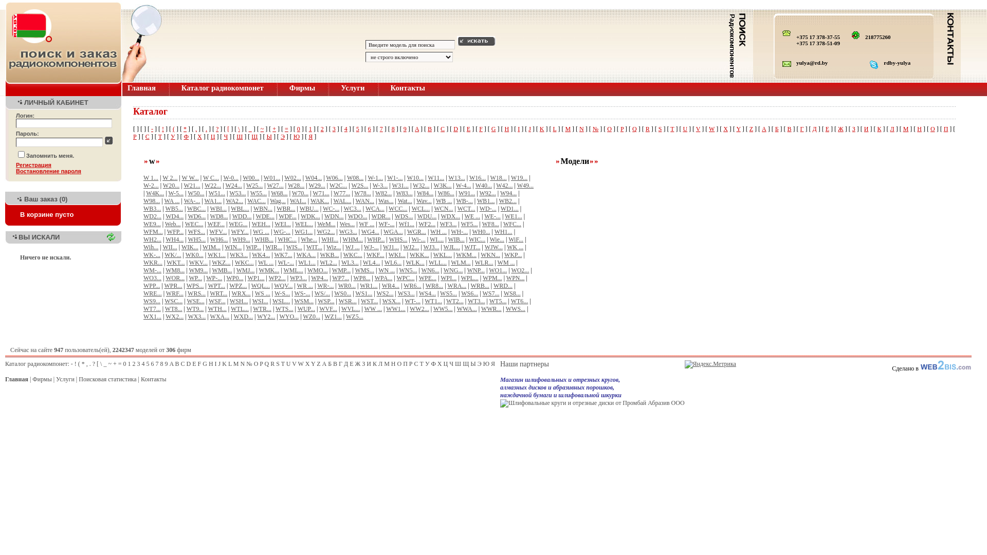 The width and height of the screenshot is (987, 555). What do you see at coordinates (264, 239) in the screenshot?
I see `WHB...` at bounding box center [264, 239].